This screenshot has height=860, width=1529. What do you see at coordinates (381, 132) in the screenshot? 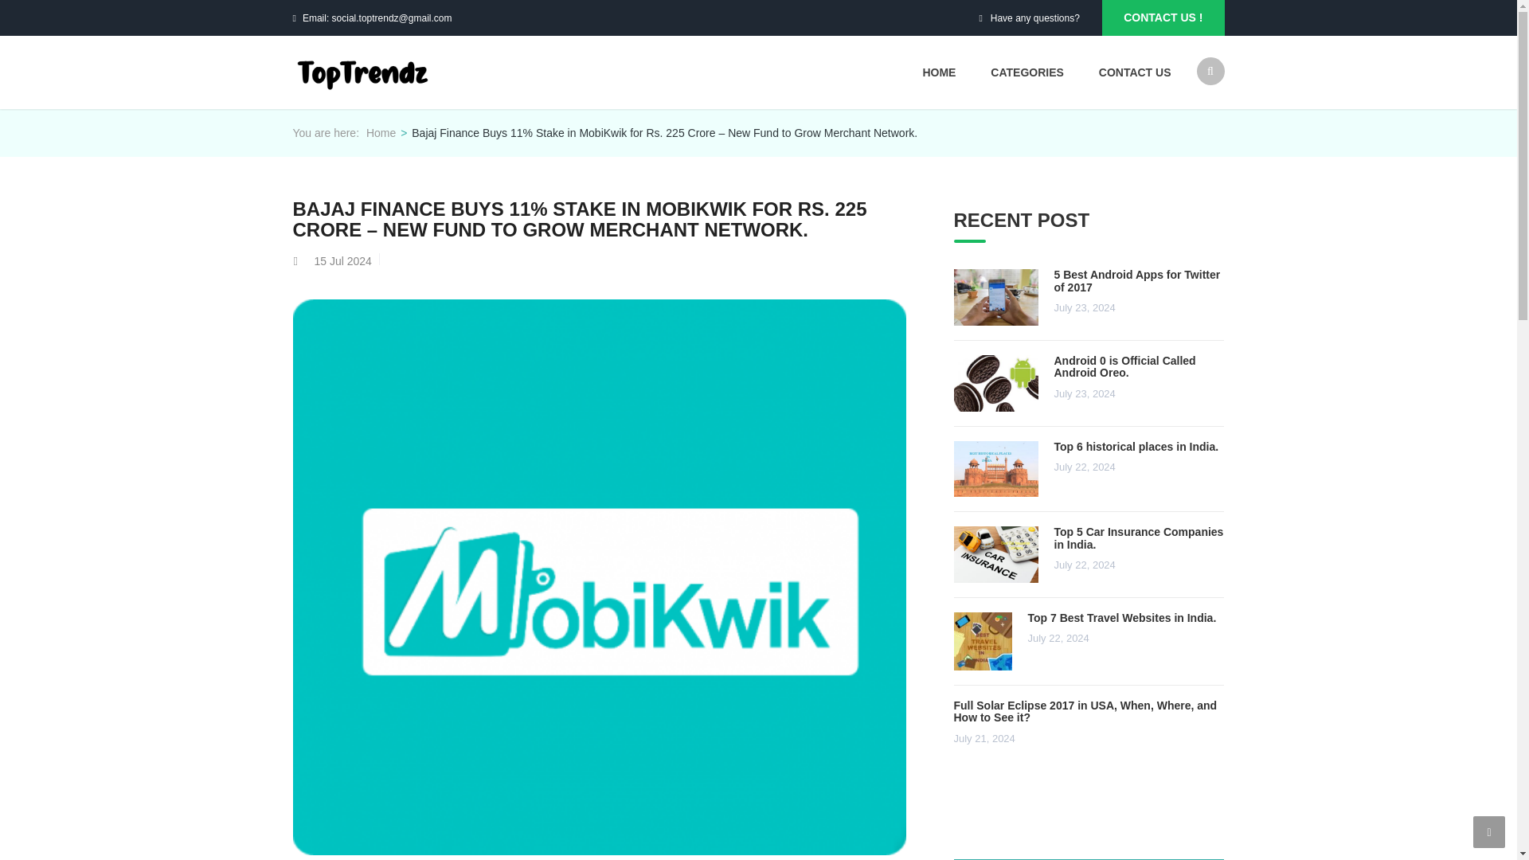
I see `Home` at bounding box center [381, 132].